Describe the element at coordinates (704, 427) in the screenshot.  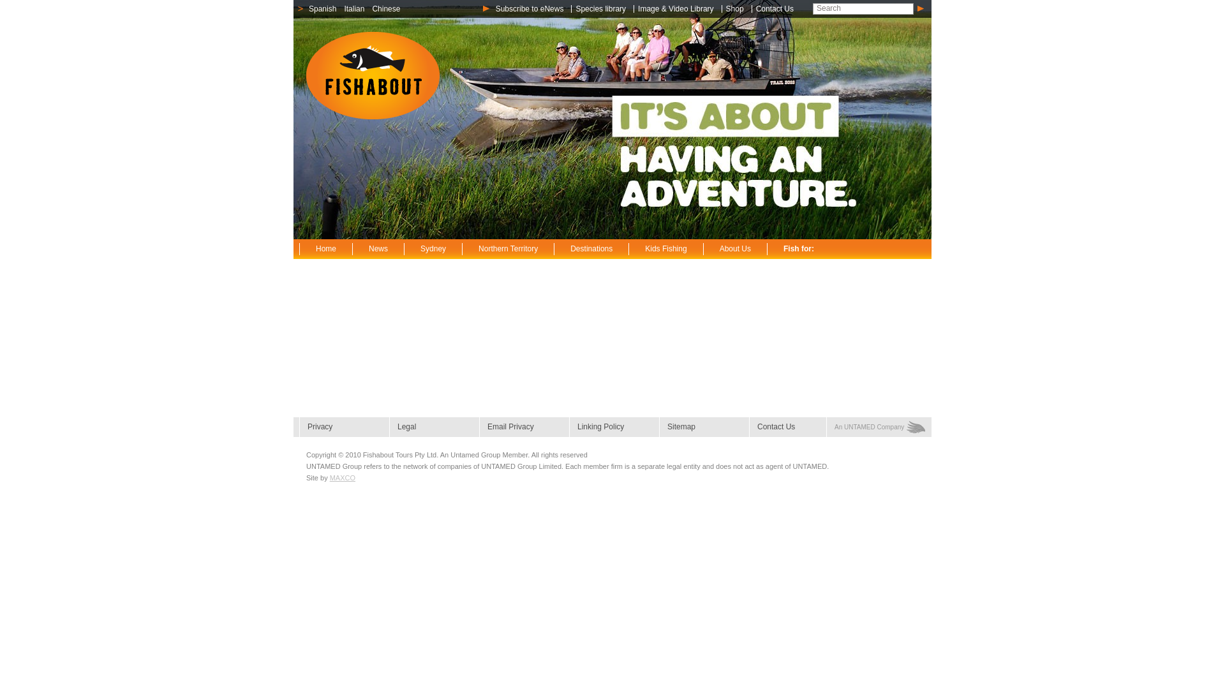
I see `Sitemap` at that location.